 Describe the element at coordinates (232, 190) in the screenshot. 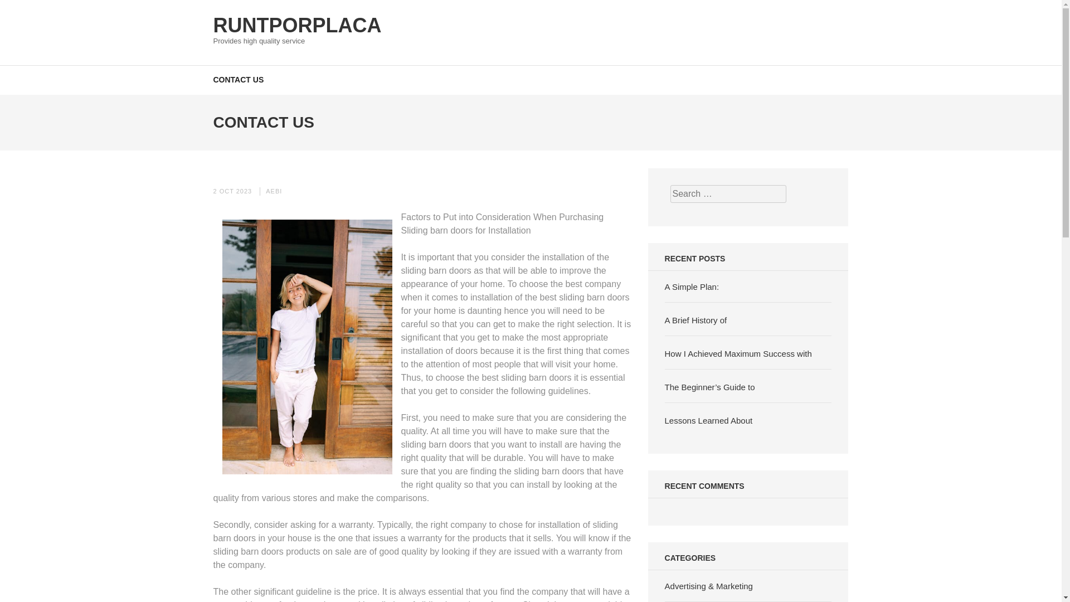

I see `2 OCT 2023` at that location.